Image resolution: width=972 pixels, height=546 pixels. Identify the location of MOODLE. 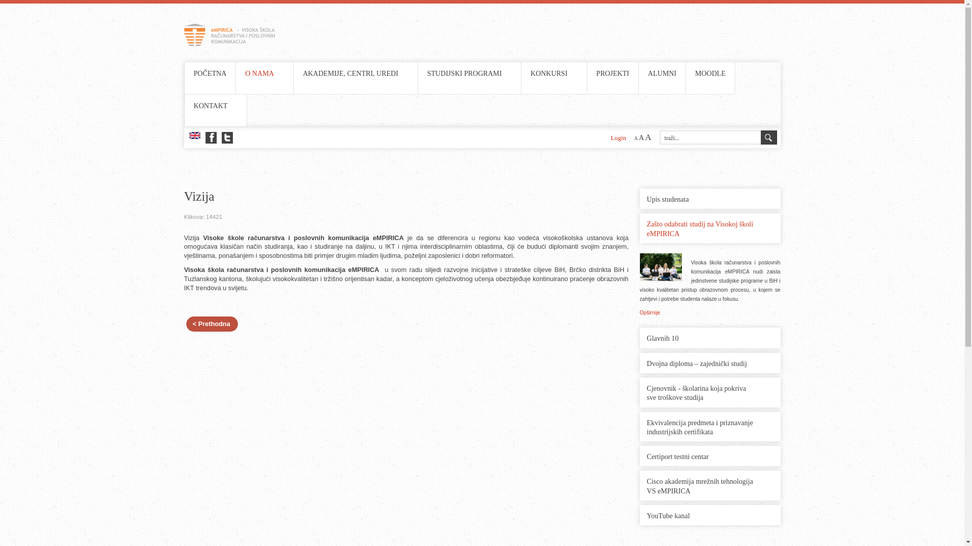
(710, 73).